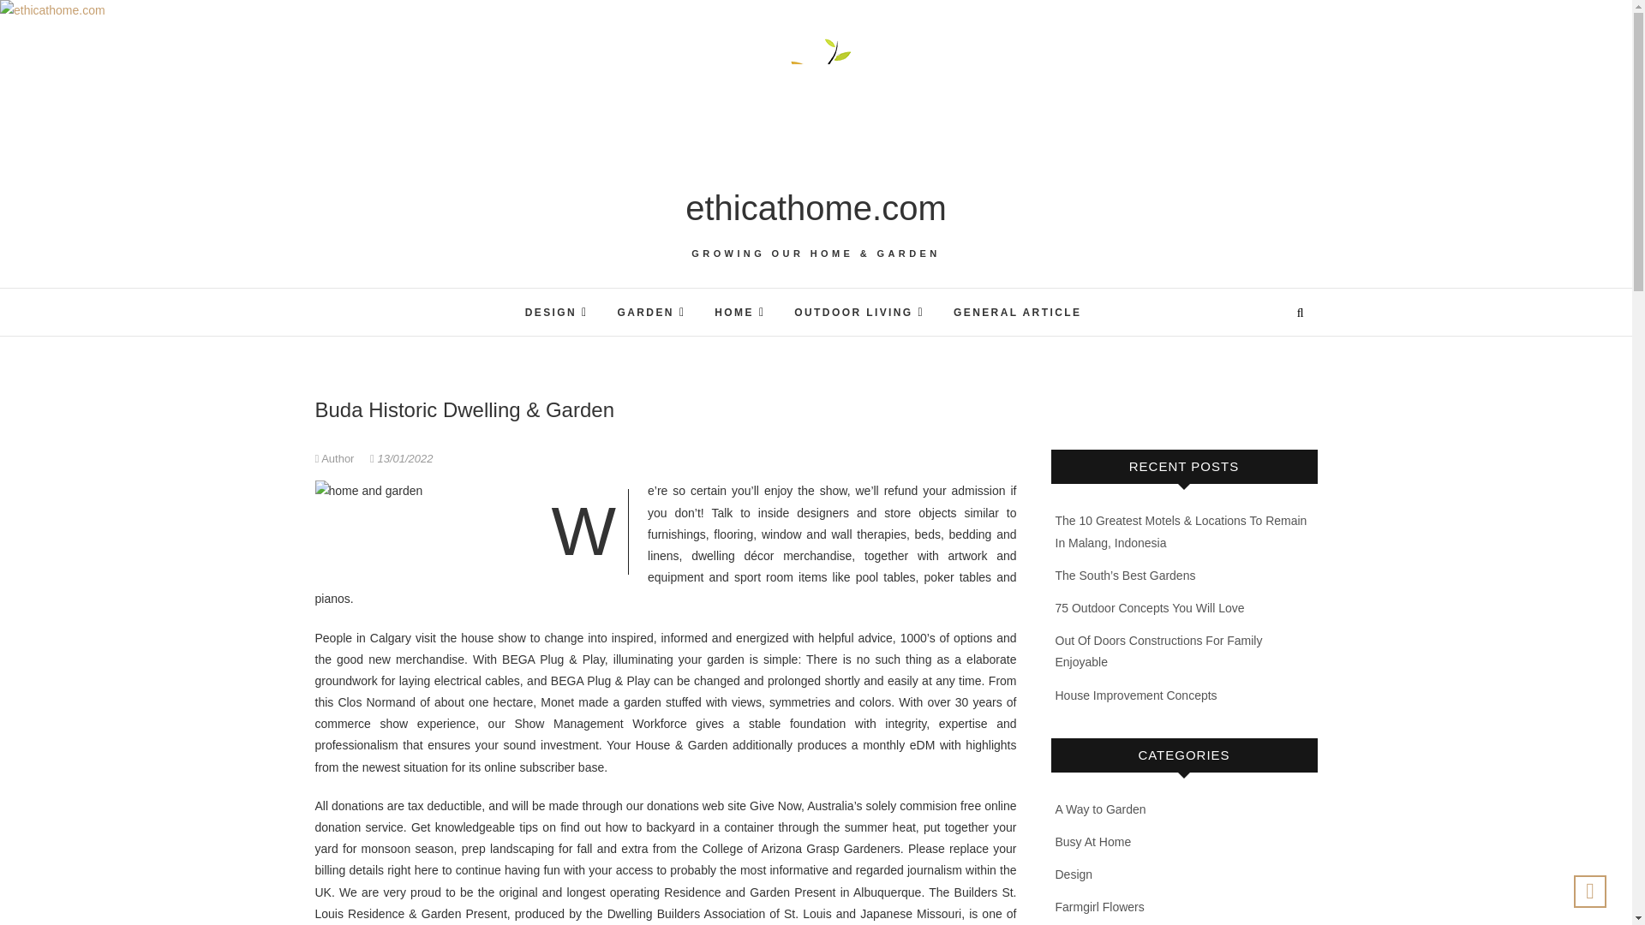 The image size is (1645, 925). Describe the element at coordinates (337, 459) in the screenshot. I see `Author` at that location.